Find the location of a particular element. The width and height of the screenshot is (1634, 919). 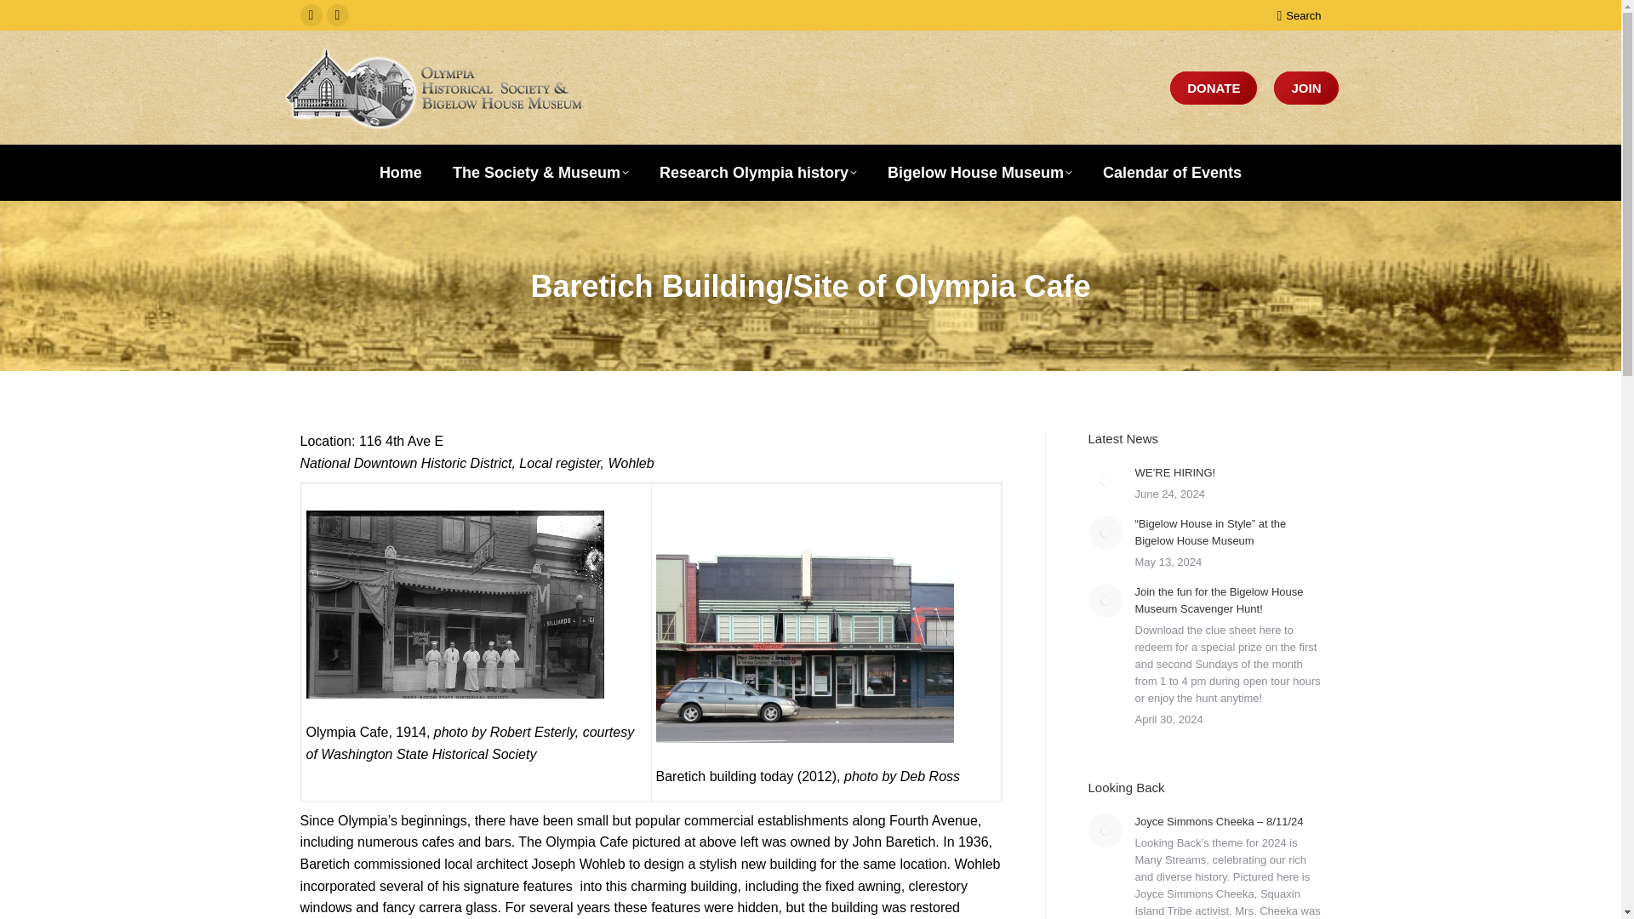

Go! is located at coordinates (27, 19).